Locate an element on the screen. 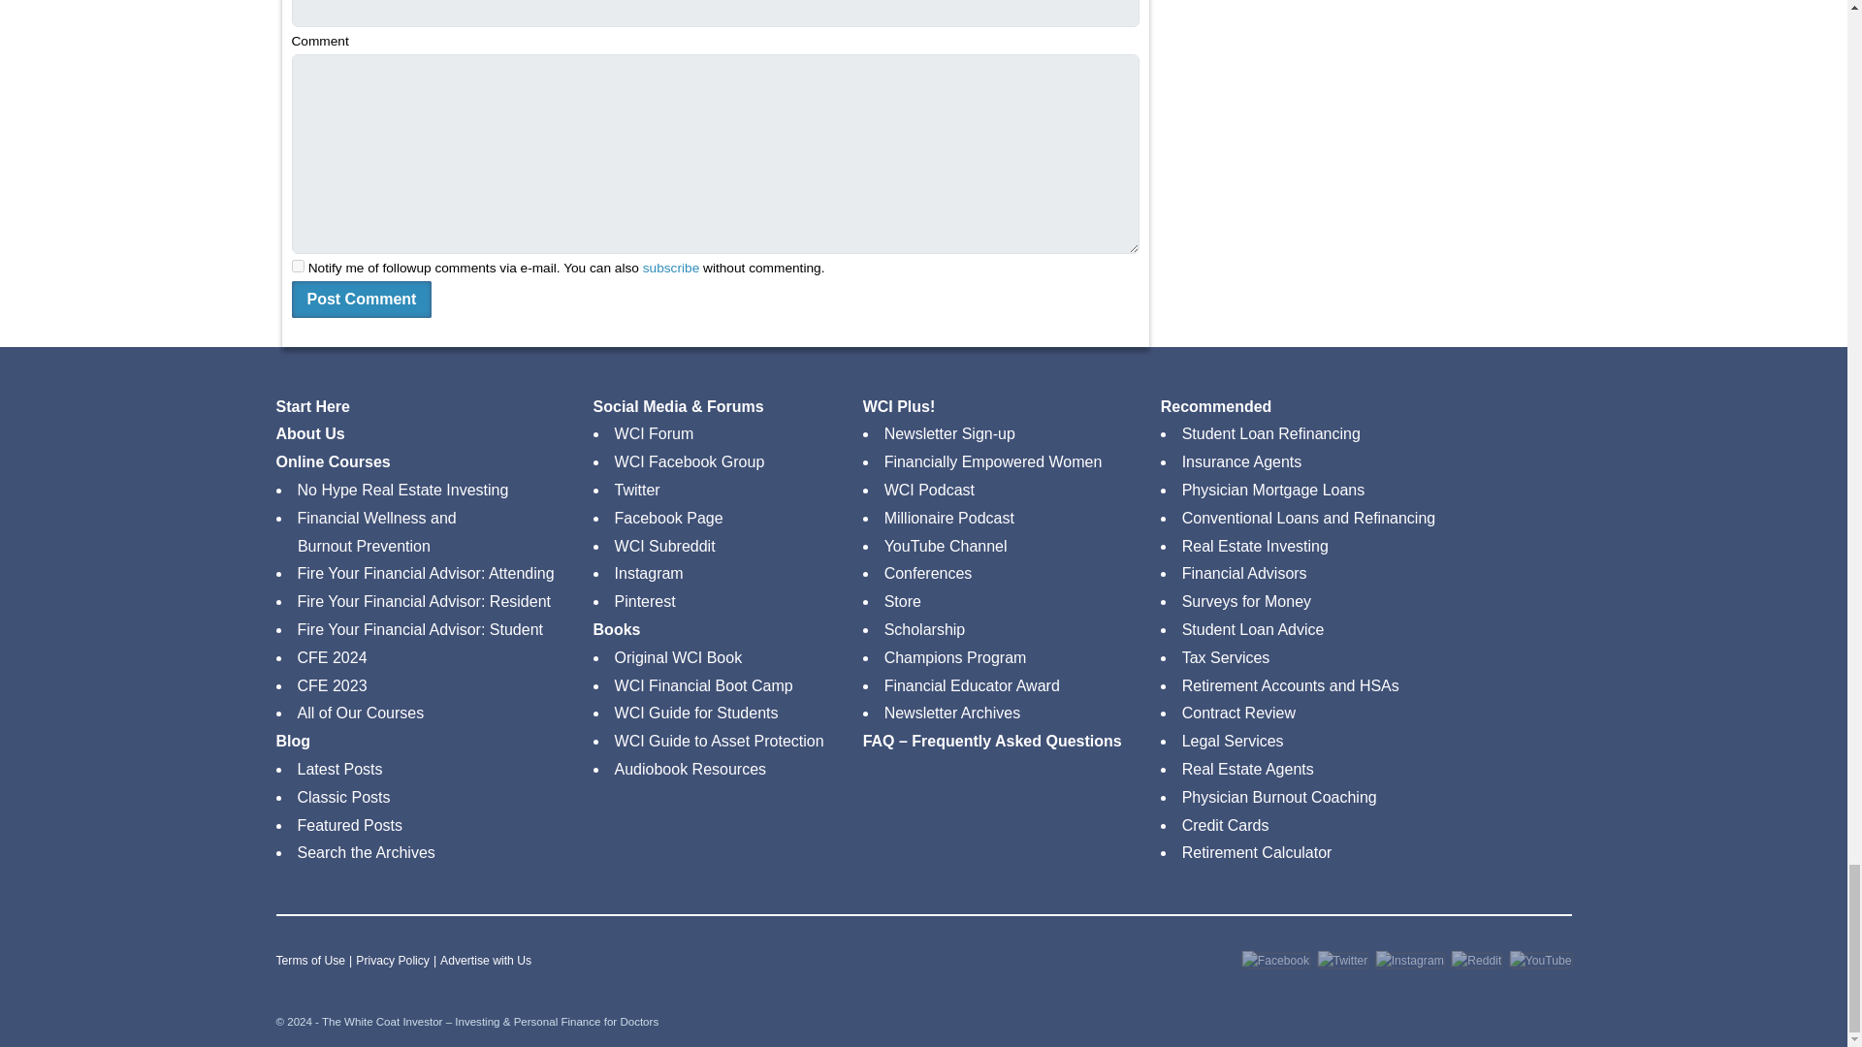 The image size is (1862, 1047). Twitter is located at coordinates (1343, 962).